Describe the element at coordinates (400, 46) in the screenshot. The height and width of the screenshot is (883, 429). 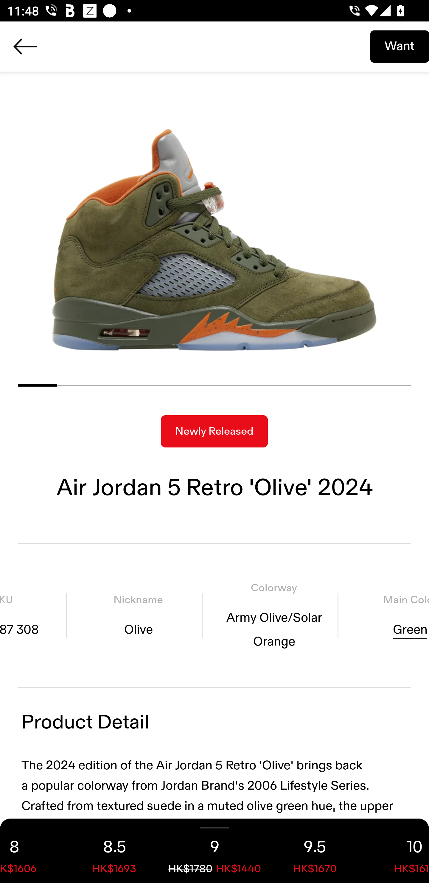
I see `Want` at that location.